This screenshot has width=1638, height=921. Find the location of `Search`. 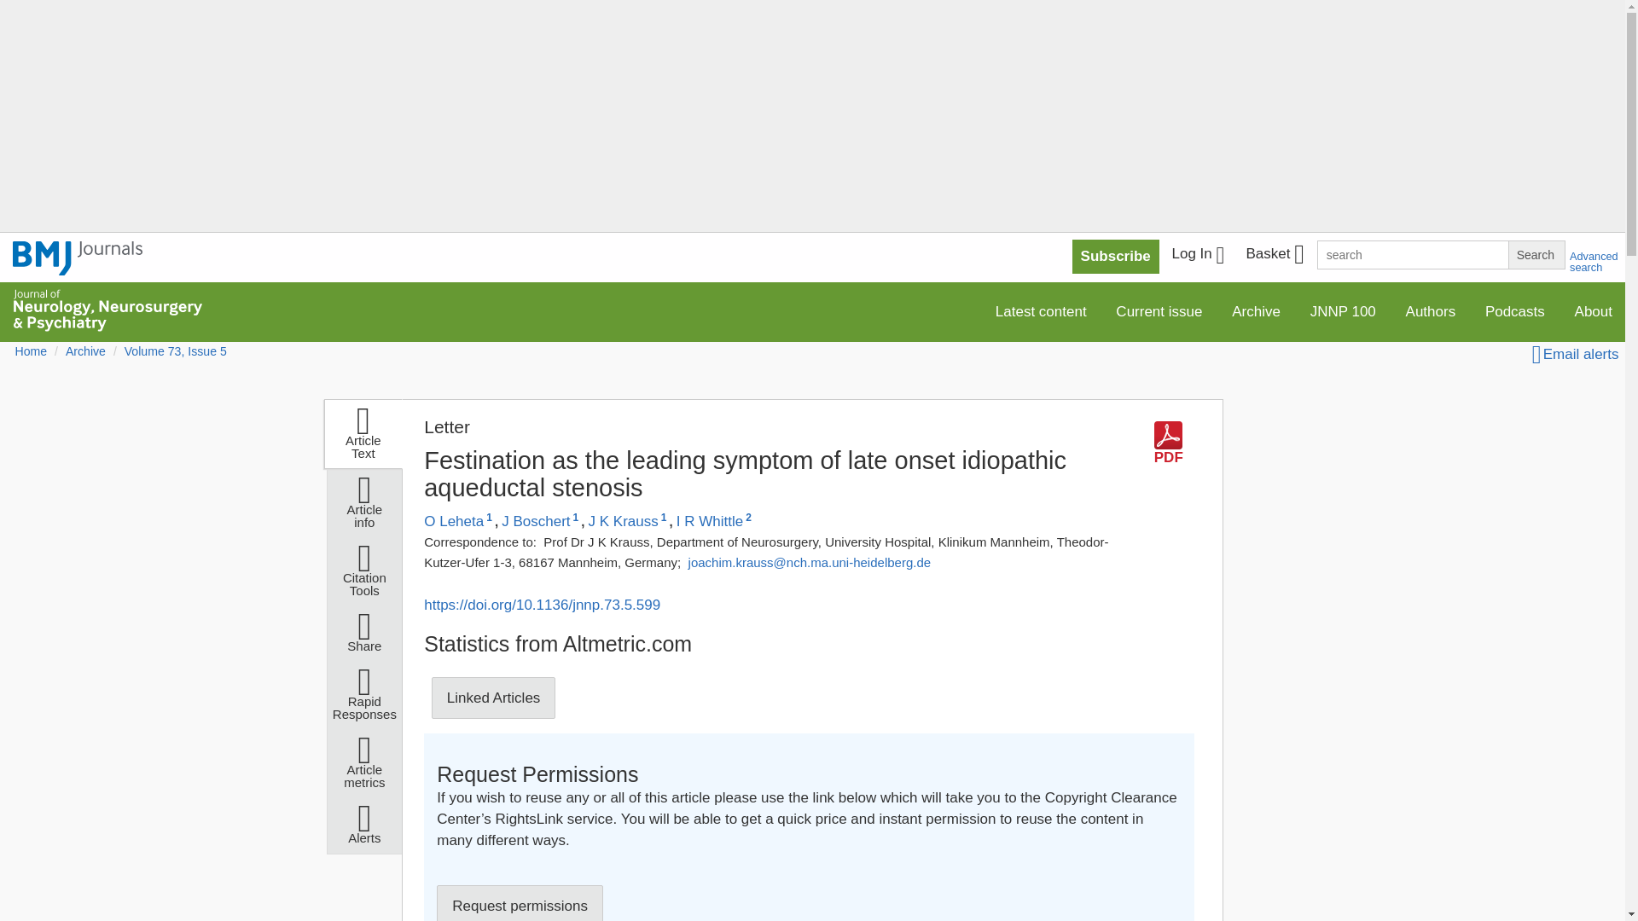

Search is located at coordinates (1536, 254).